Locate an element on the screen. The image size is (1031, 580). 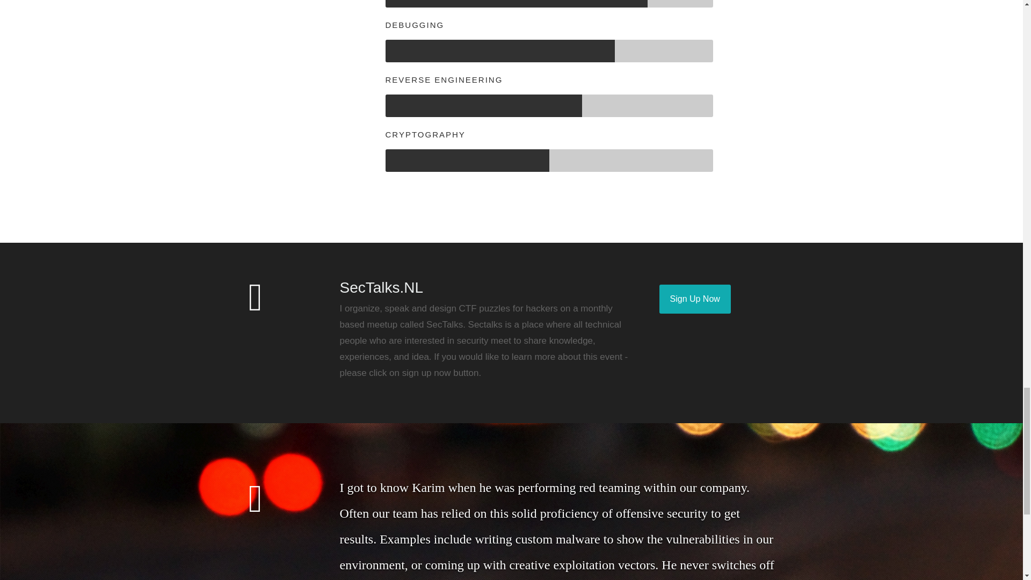
Sign Up Now is located at coordinates (695, 299).